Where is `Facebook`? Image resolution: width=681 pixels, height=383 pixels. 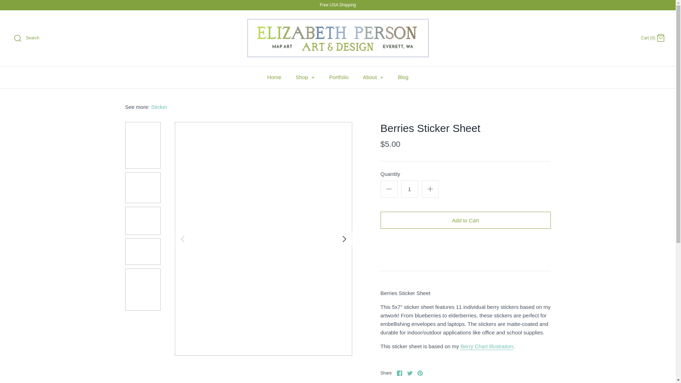
Facebook is located at coordinates (399, 373).